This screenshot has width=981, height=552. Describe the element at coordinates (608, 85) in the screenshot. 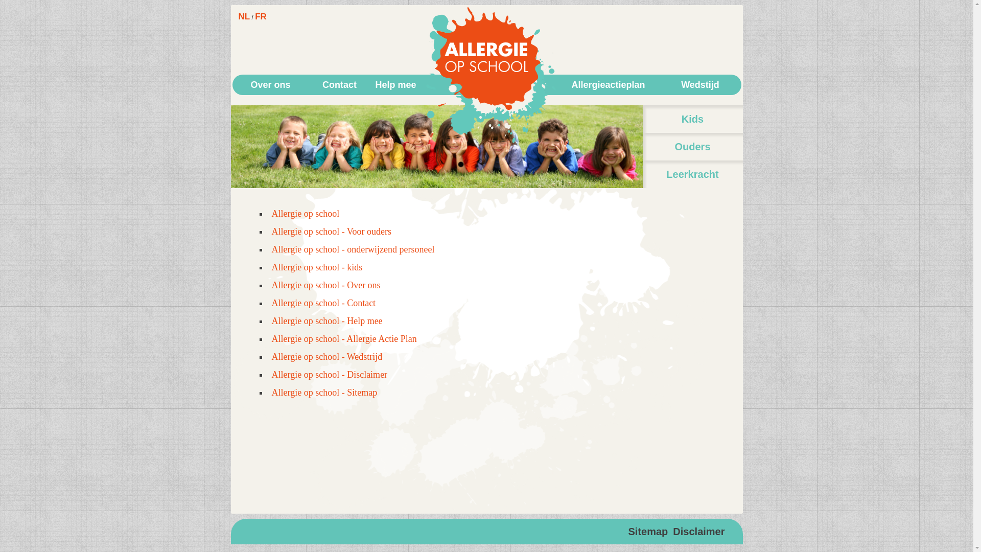

I see `Allergieactieplan` at that location.